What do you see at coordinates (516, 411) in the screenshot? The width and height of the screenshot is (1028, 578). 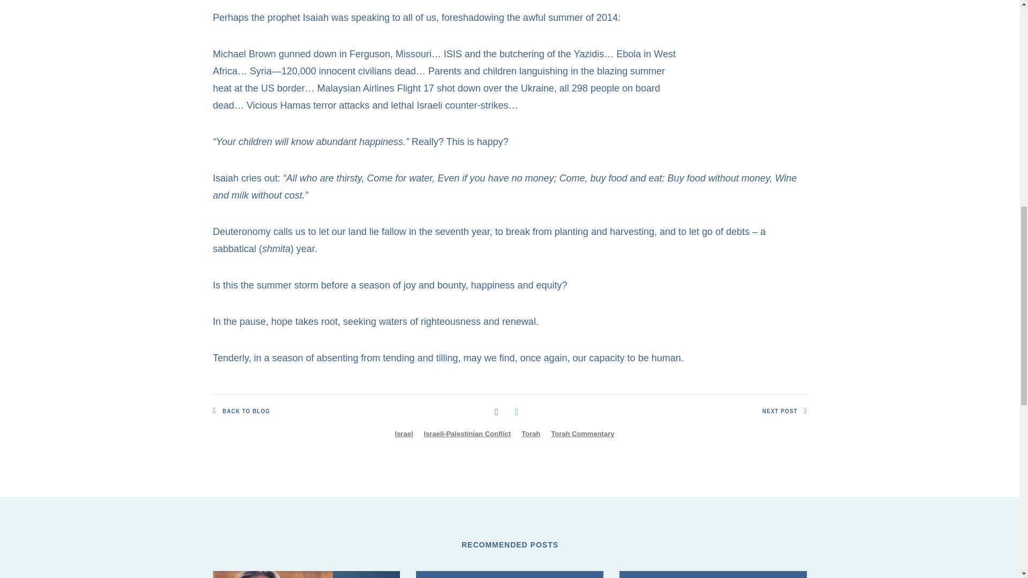 I see `Linked In` at bounding box center [516, 411].